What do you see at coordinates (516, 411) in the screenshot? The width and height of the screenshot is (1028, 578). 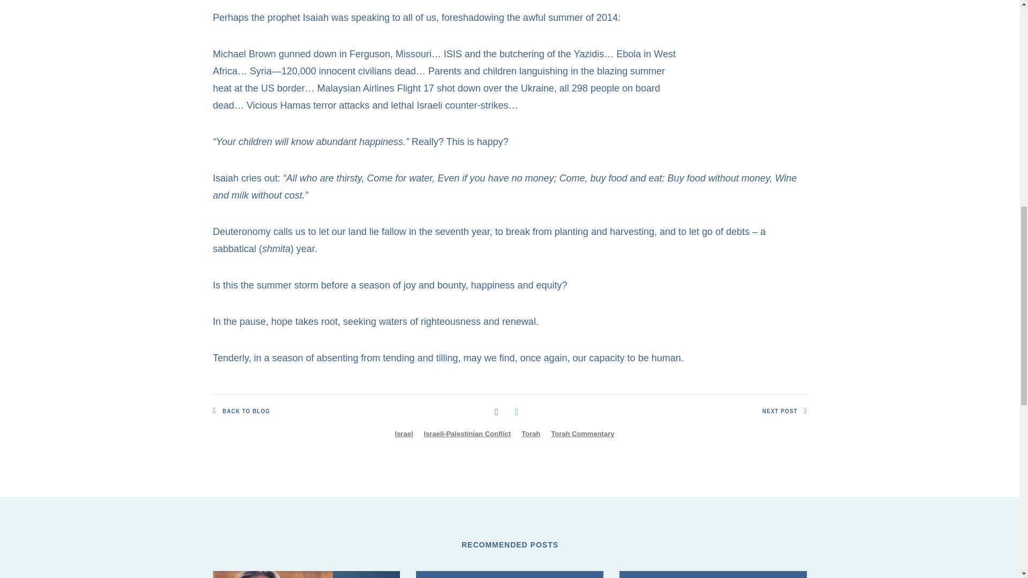 I see `Linked In` at bounding box center [516, 411].